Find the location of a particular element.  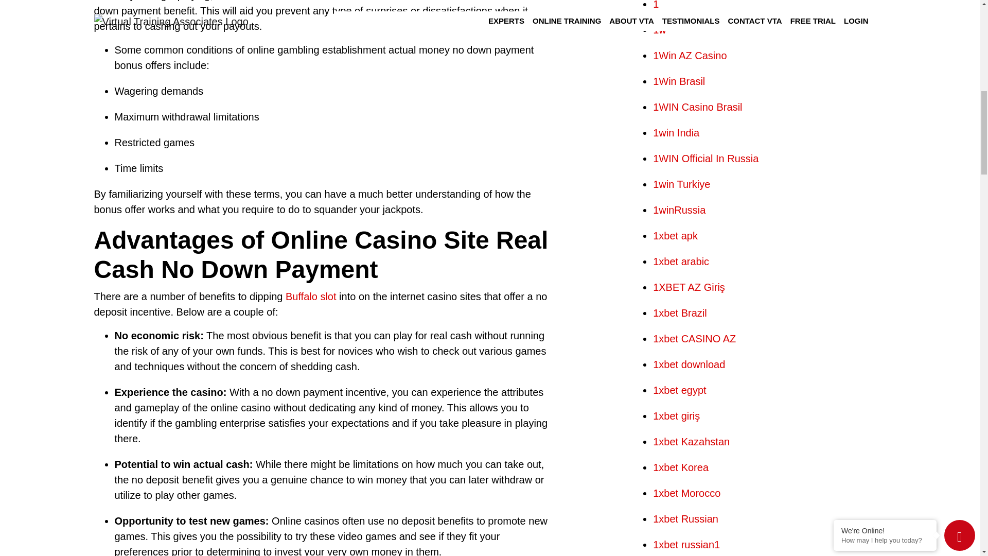

1WIN Casino Brasil is located at coordinates (697, 107).